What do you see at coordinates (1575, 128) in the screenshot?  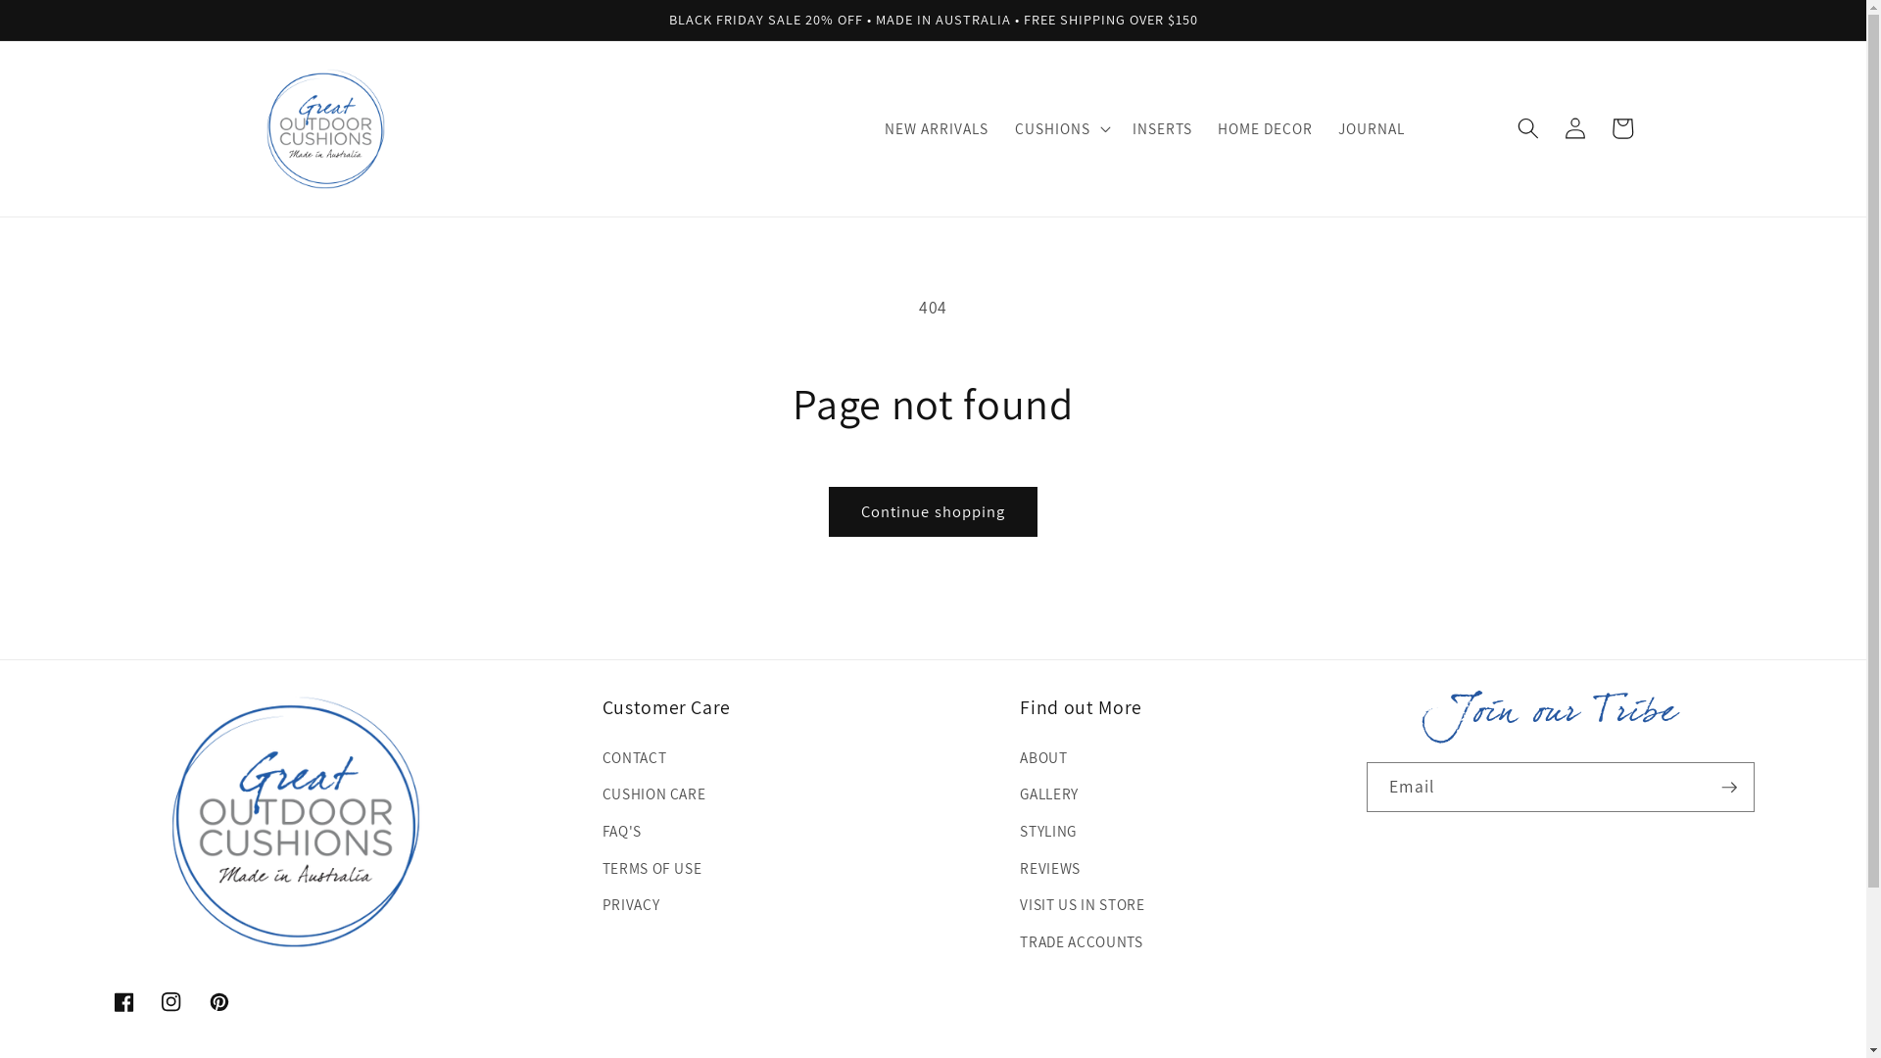 I see `Log in` at bounding box center [1575, 128].